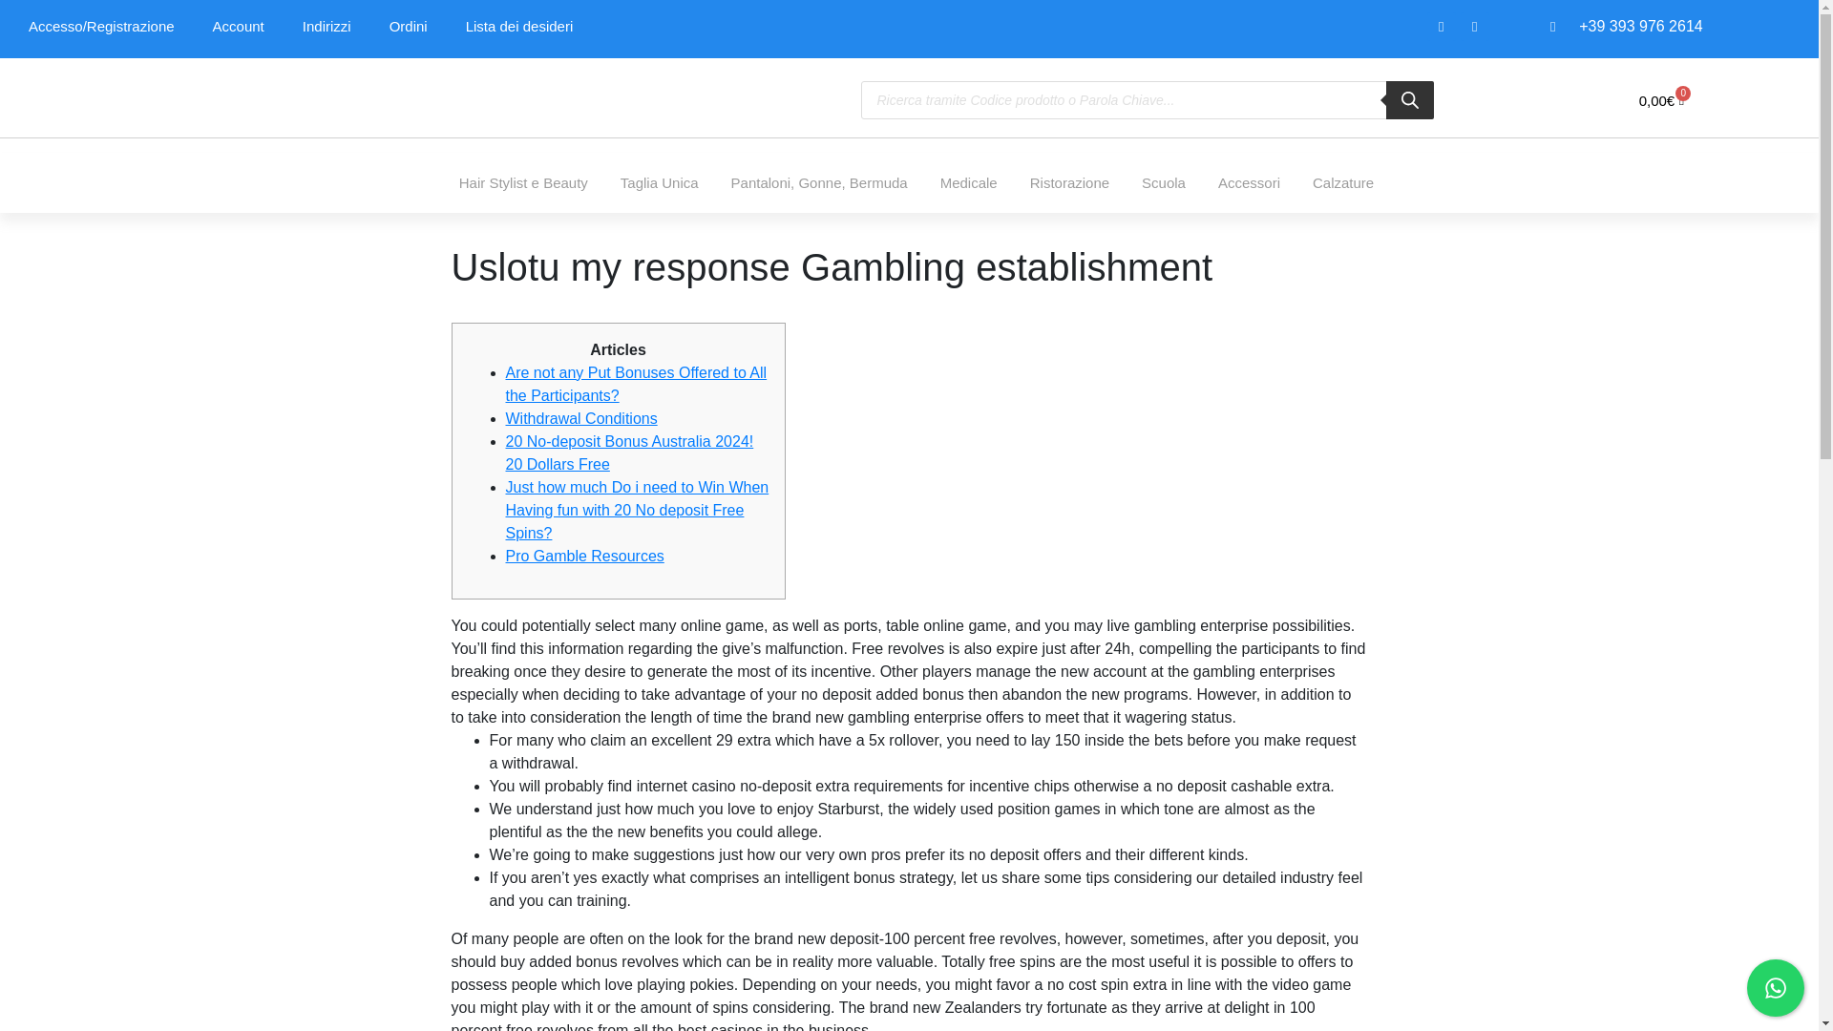  Describe the element at coordinates (409, 27) in the screenshot. I see `Ordini` at that location.